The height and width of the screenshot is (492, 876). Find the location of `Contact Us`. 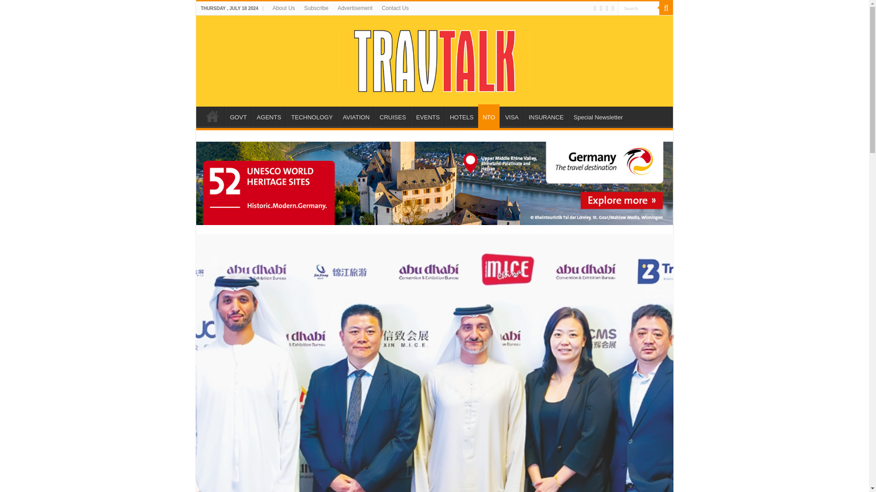

Contact Us is located at coordinates (395, 8).